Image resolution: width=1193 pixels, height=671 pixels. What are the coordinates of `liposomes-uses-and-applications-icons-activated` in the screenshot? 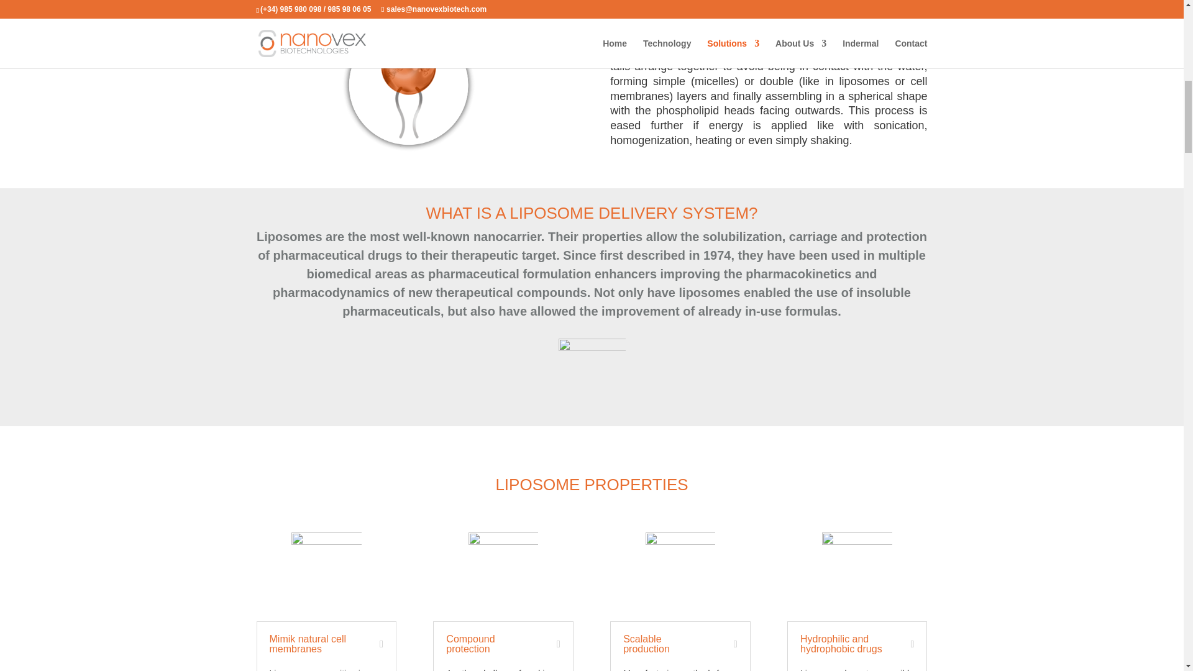 It's located at (592, 372).